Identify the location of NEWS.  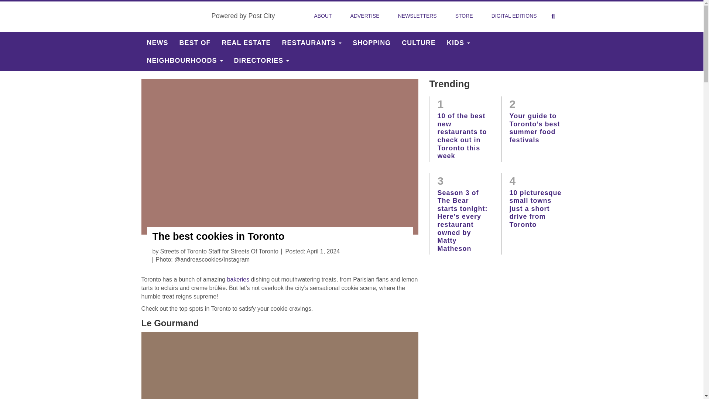
(157, 43).